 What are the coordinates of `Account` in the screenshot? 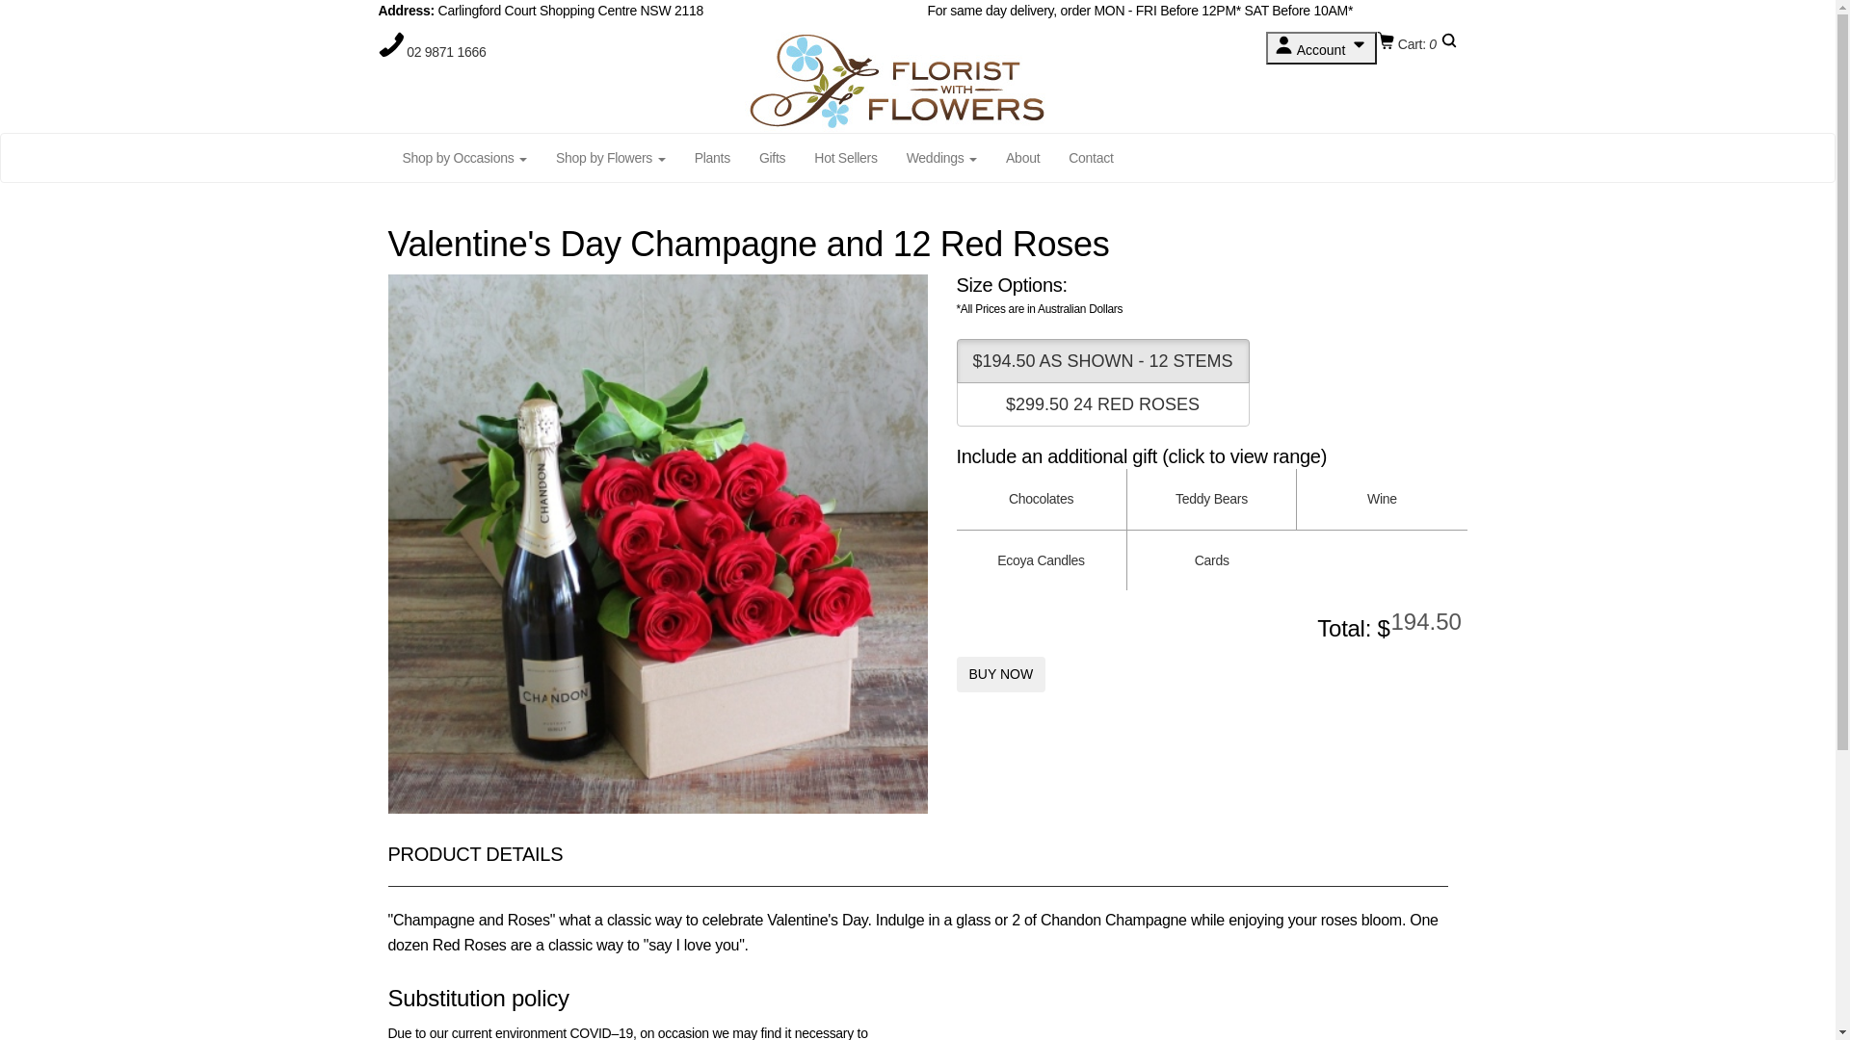 It's located at (1322, 48).